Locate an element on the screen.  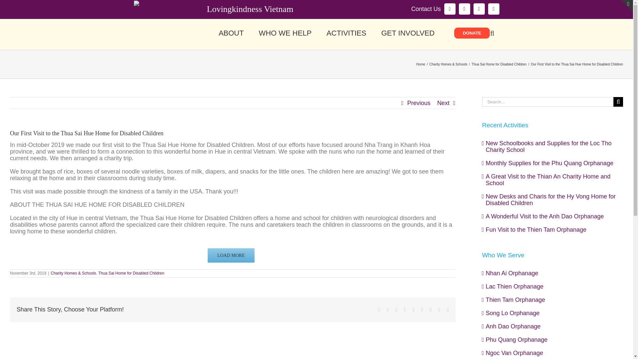
DONATE is located at coordinates (472, 33).